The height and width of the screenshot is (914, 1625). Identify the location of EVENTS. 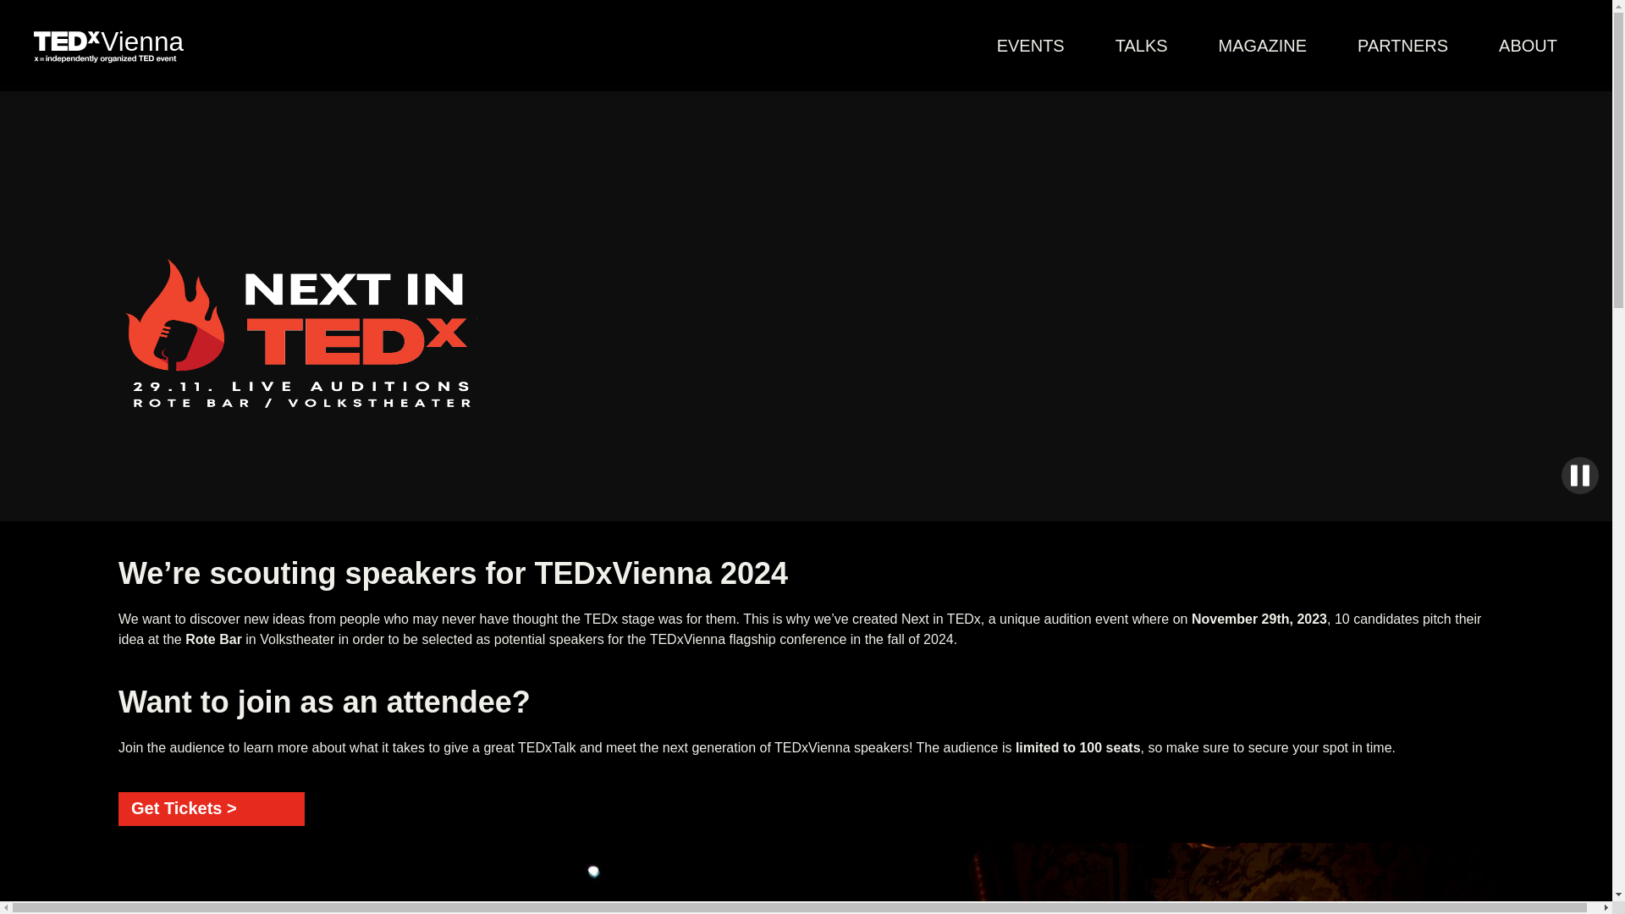
(1031, 46).